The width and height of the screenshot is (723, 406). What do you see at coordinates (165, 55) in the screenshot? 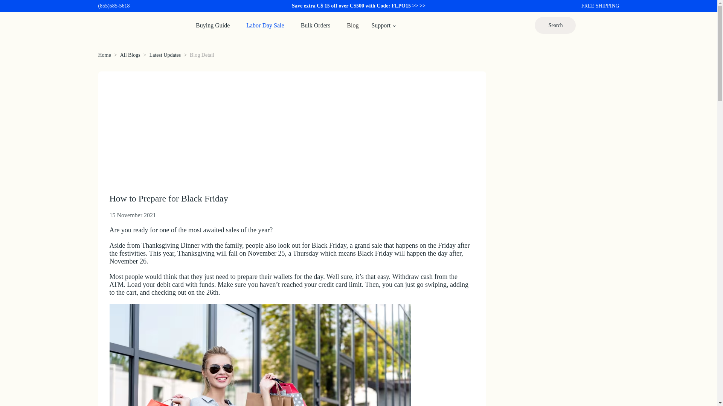
I see `Latest Updates` at bounding box center [165, 55].